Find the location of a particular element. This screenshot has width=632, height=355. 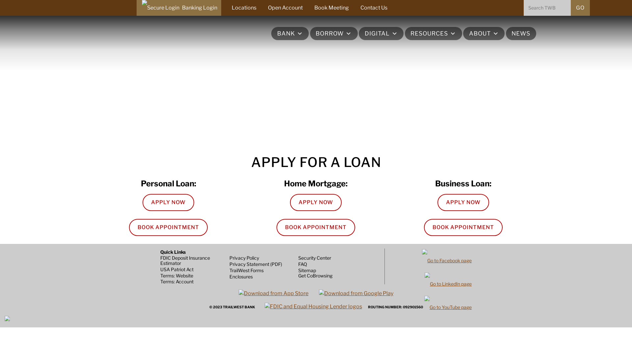

NEWS is located at coordinates (521, 34).